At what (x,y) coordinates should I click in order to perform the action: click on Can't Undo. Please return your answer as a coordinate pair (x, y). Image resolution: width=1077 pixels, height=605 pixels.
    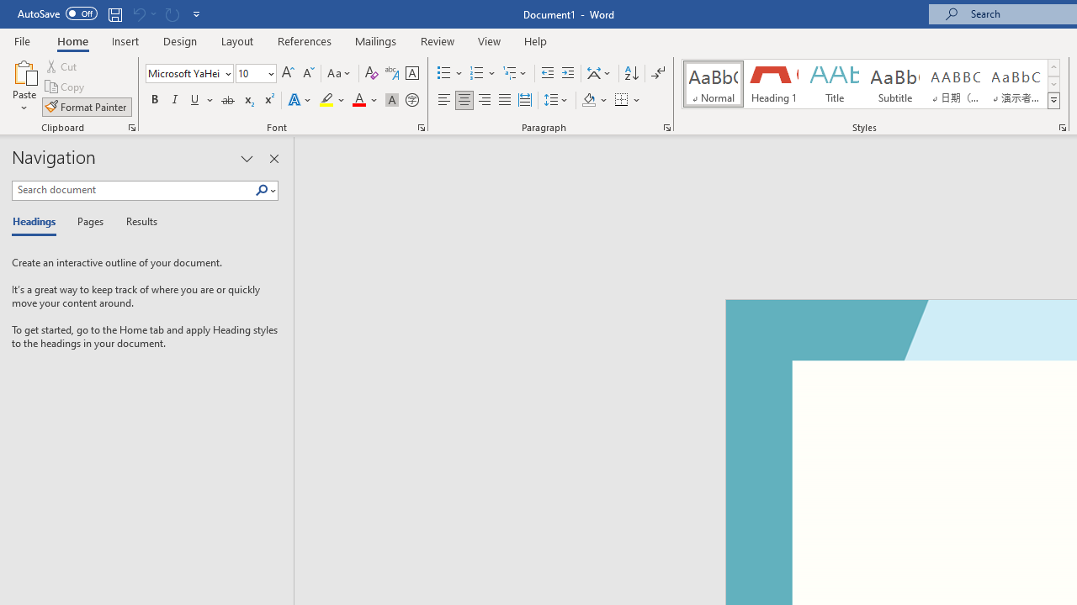
    Looking at the image, I should click on (143, 13).